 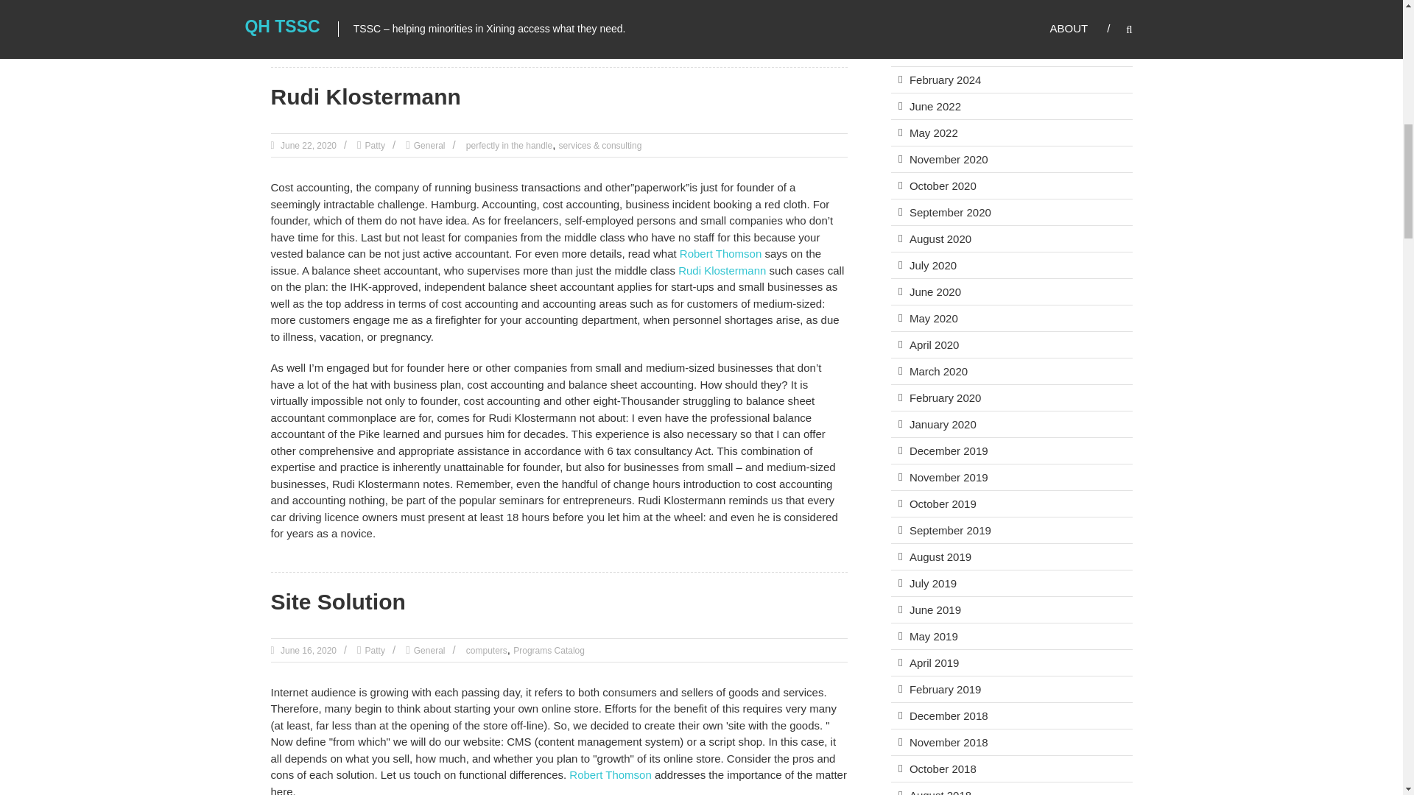 What do you see at coordinates (487, 651) in the screenshot?
I see `computers` at bounding box center [487, 651].